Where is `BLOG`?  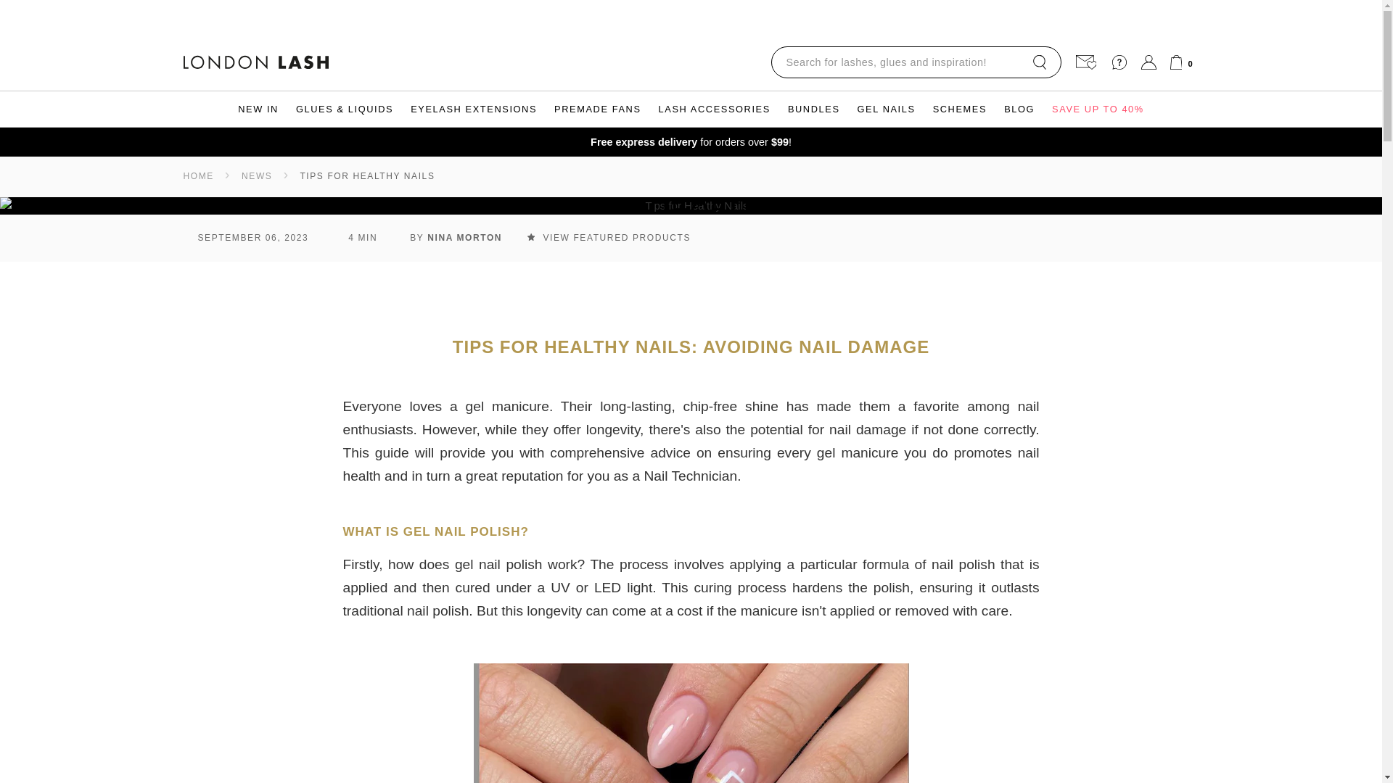 BLOG is located at coordinates (1019, 109).